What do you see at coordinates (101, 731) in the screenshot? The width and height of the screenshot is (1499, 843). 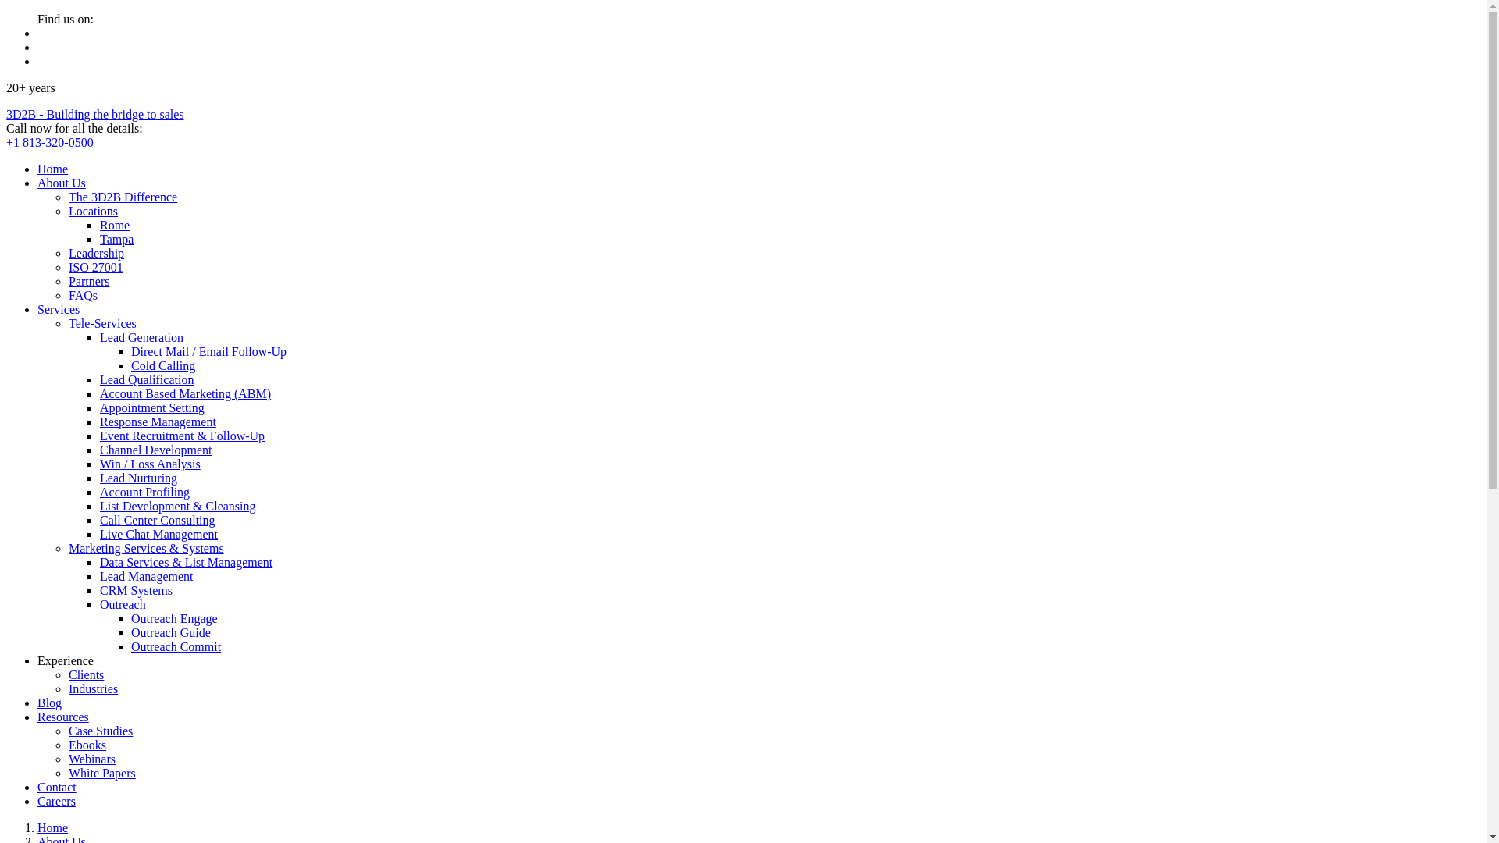 I see `Case Studies` at bounding box center [101, 731].